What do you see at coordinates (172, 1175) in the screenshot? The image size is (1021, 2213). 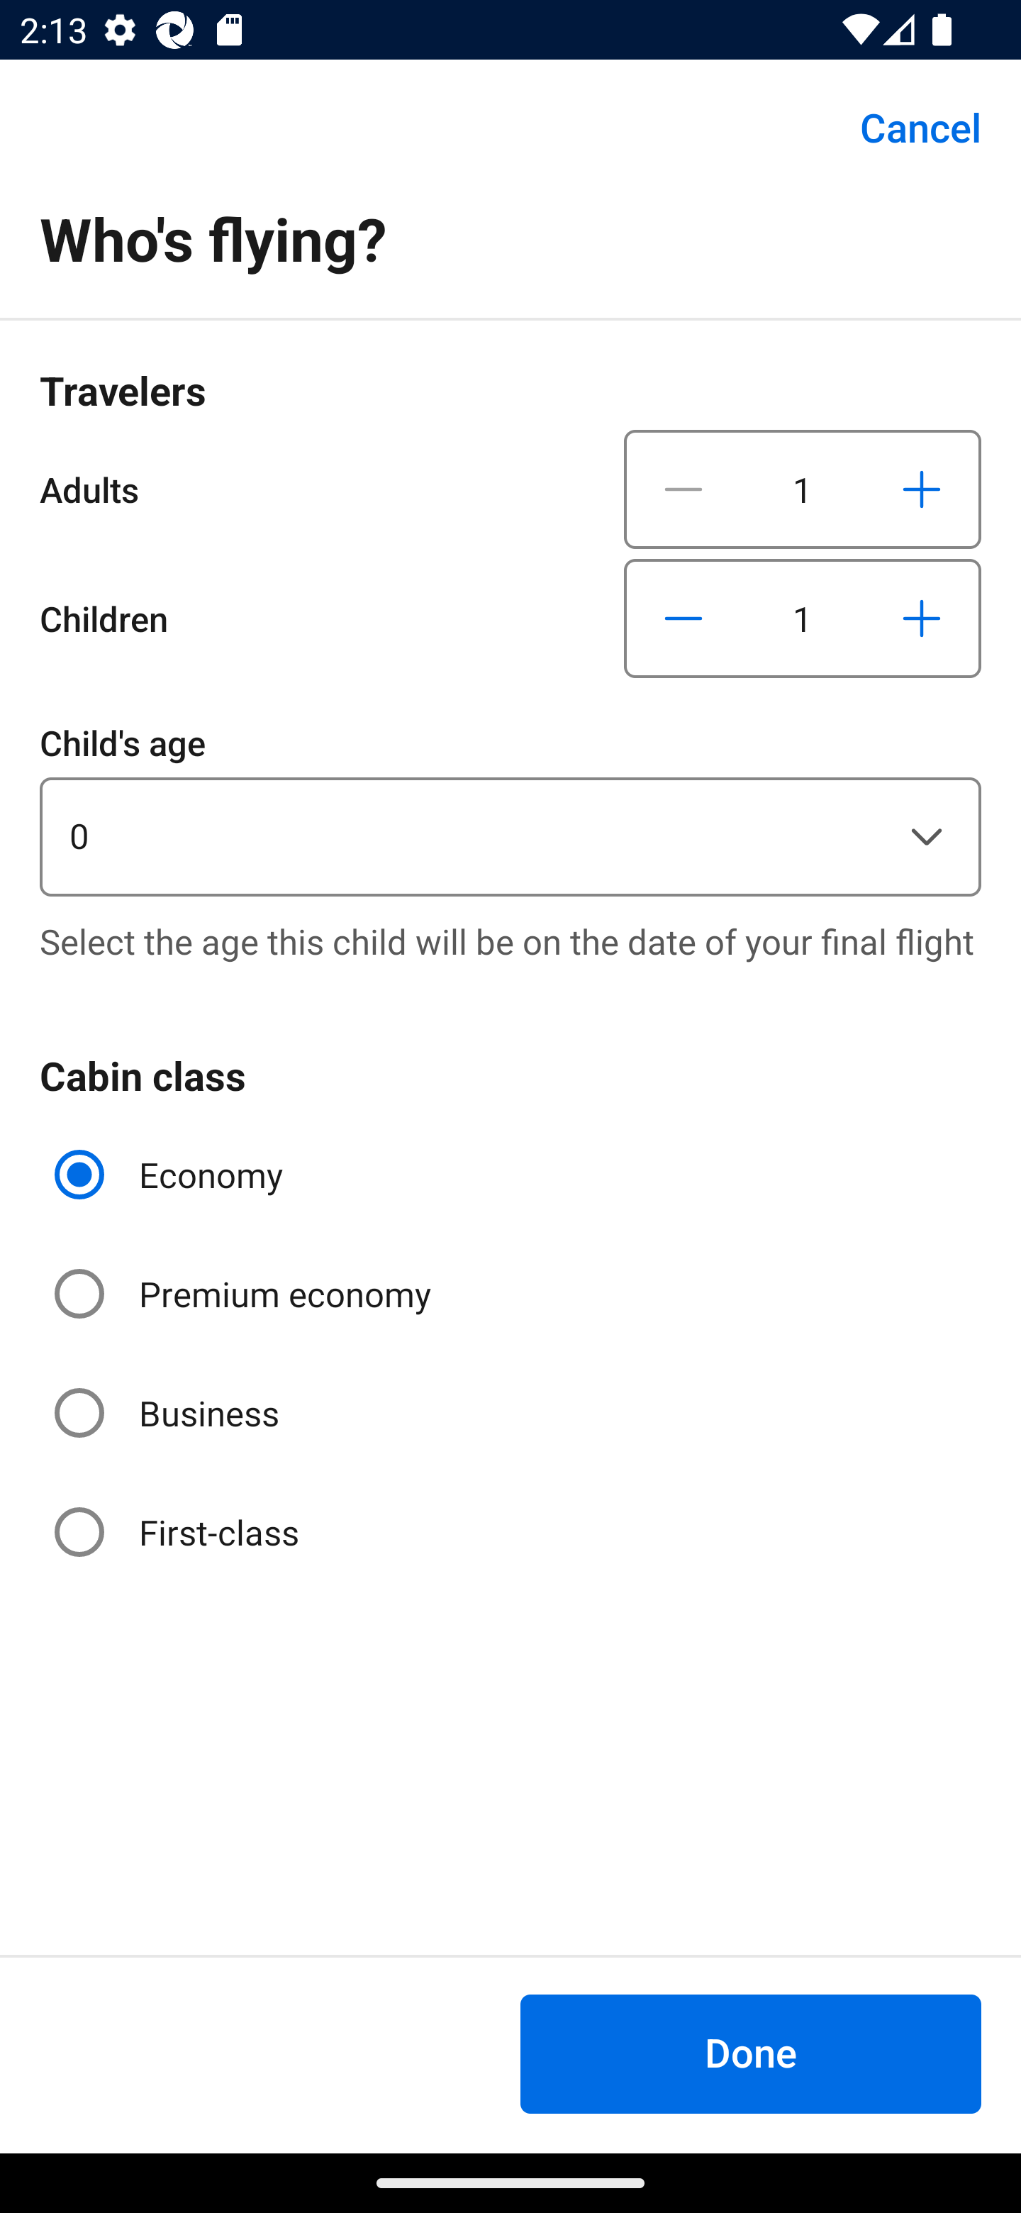 I see `Economy` at bounding box center [172, 1175].